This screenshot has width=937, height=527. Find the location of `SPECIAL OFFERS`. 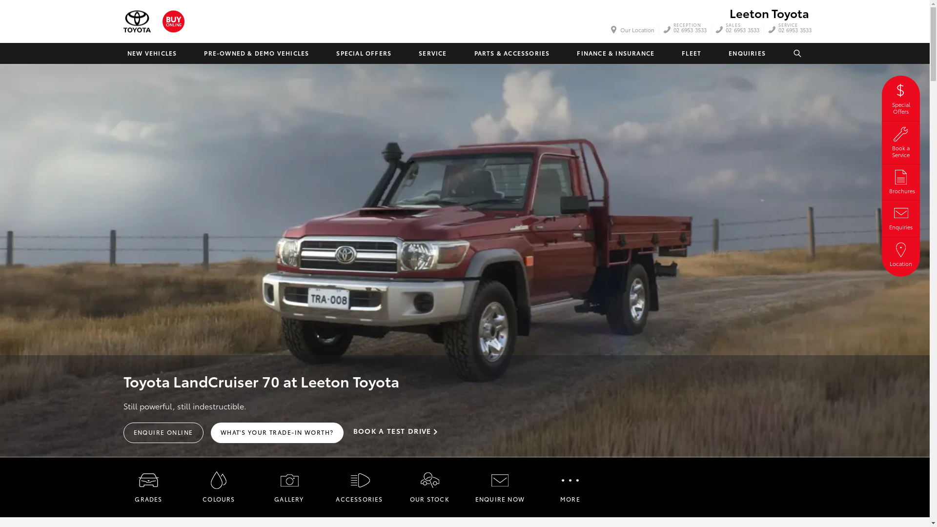

SPECIAL OFFERS is located at coordinates (364, 54).